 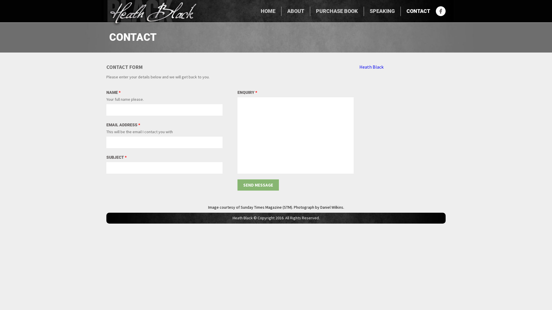 I want to click on SPEAKING, so click(x=382, y=11).